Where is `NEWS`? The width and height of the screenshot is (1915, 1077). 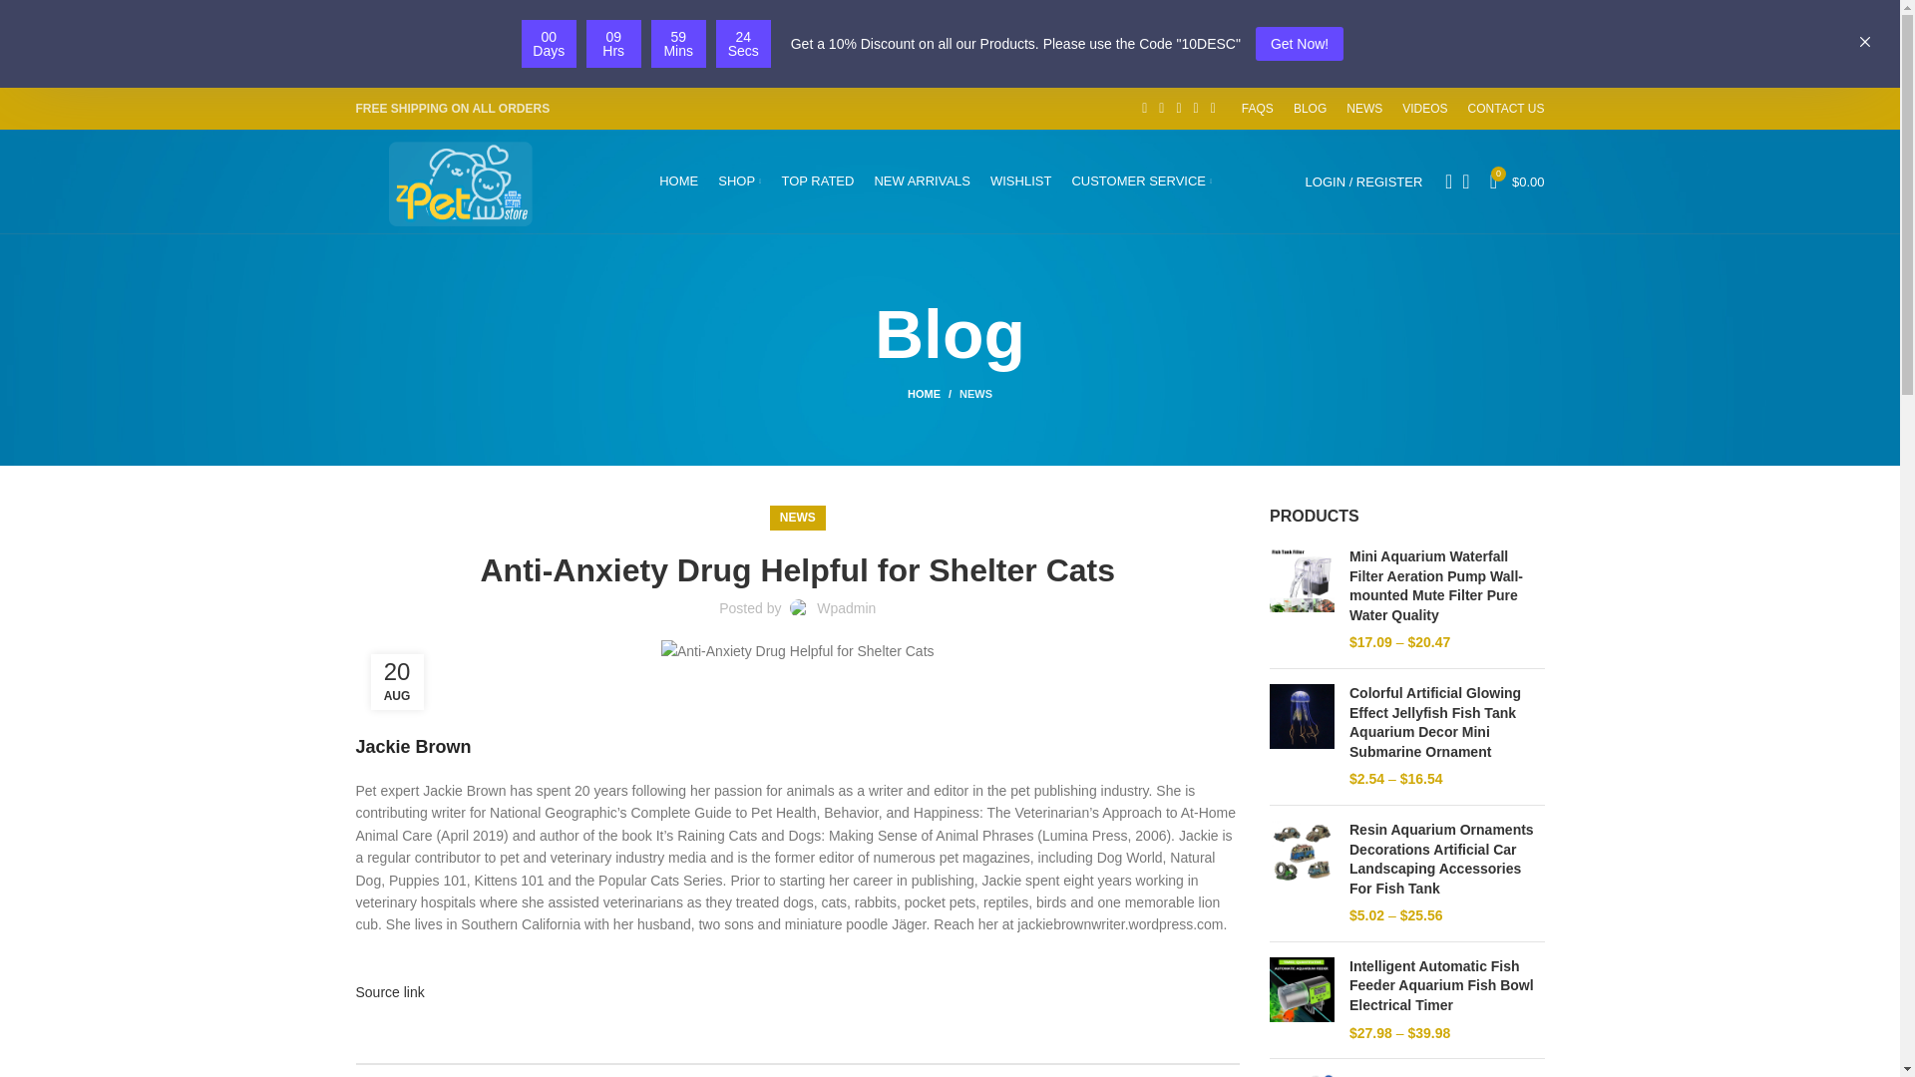 NEWS is located at coordinates (1364, 108).